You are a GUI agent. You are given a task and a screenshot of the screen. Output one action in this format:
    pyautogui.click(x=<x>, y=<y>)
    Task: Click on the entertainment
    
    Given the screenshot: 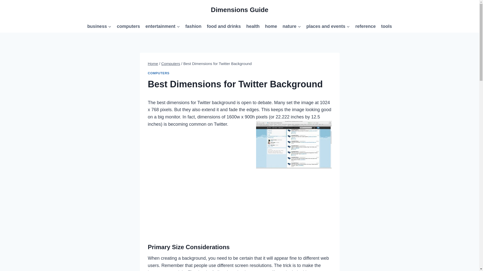 What is the action you would take?
    pyautogui.click(x=163, y=26)
    